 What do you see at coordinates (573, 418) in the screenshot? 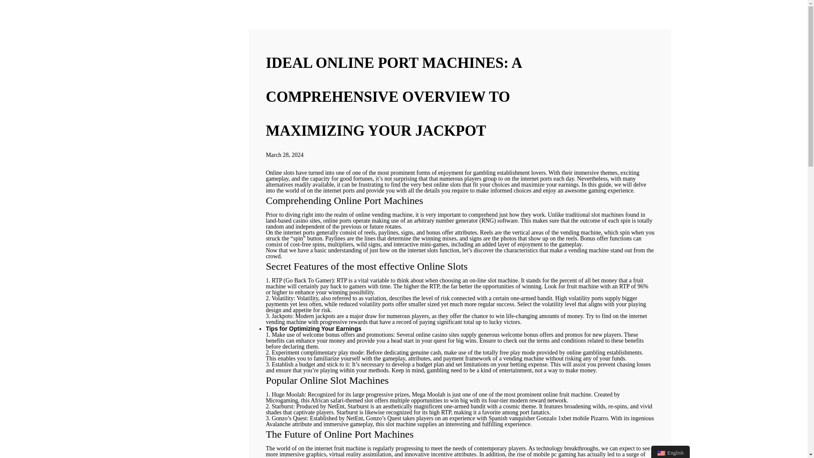
I see `1xbet mobile` at bounding box center [573, 418].